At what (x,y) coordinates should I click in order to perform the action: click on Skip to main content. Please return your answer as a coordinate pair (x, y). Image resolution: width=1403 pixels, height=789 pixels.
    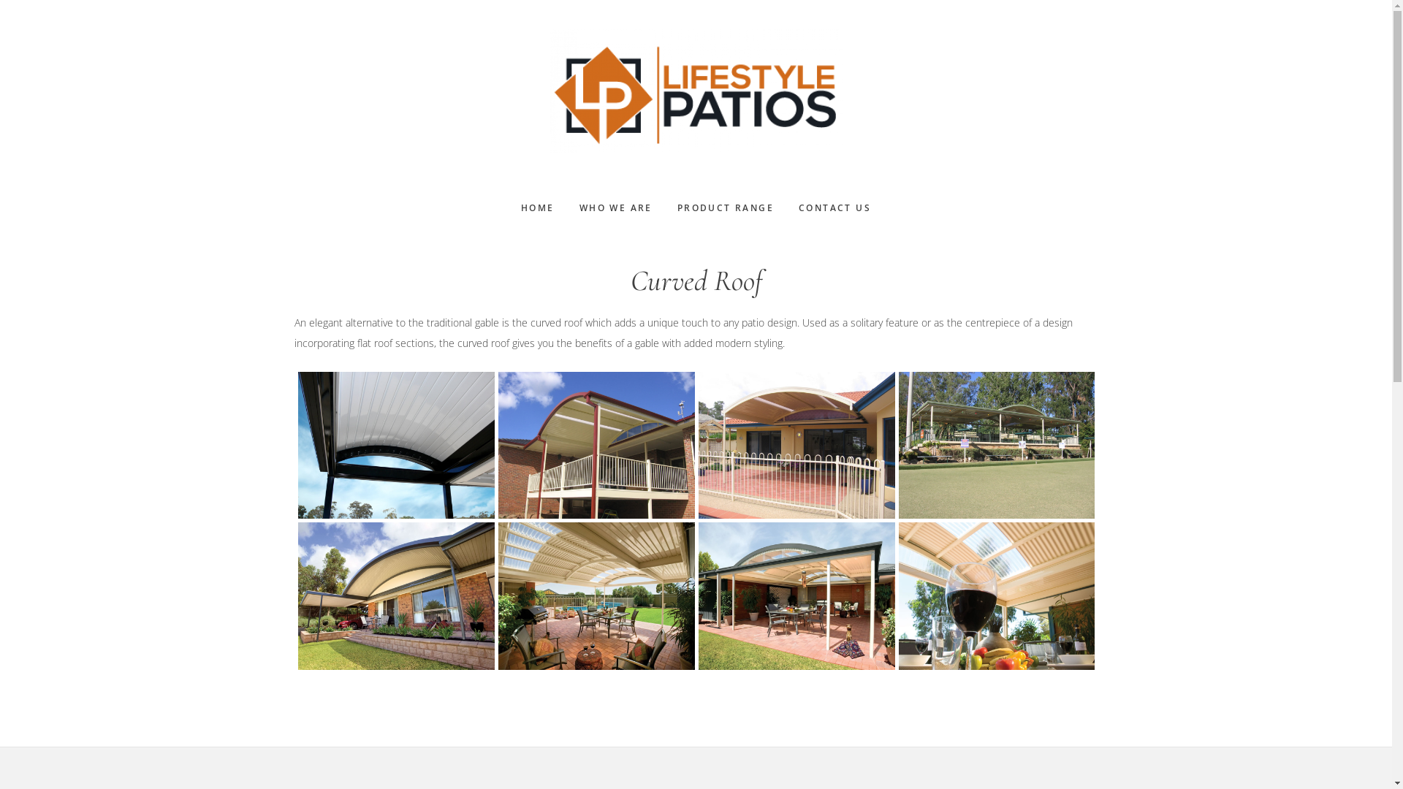
    Looking at the image, I should click on (0, 0).